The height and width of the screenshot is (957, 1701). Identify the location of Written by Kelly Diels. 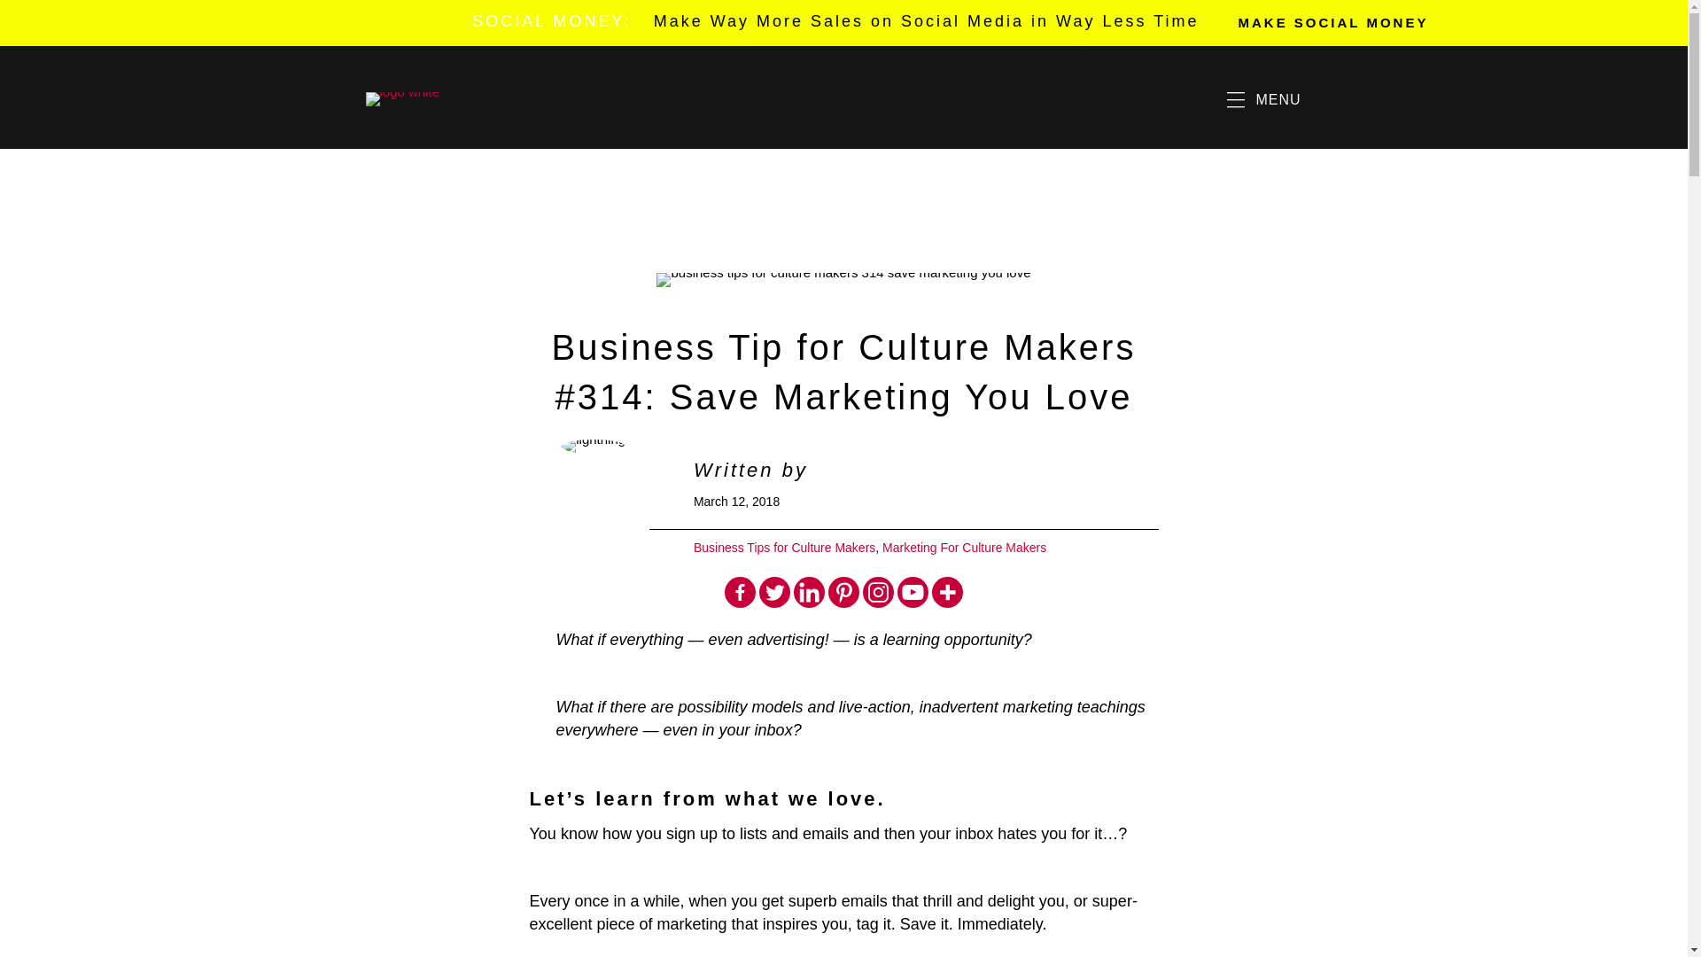
(815, 470).